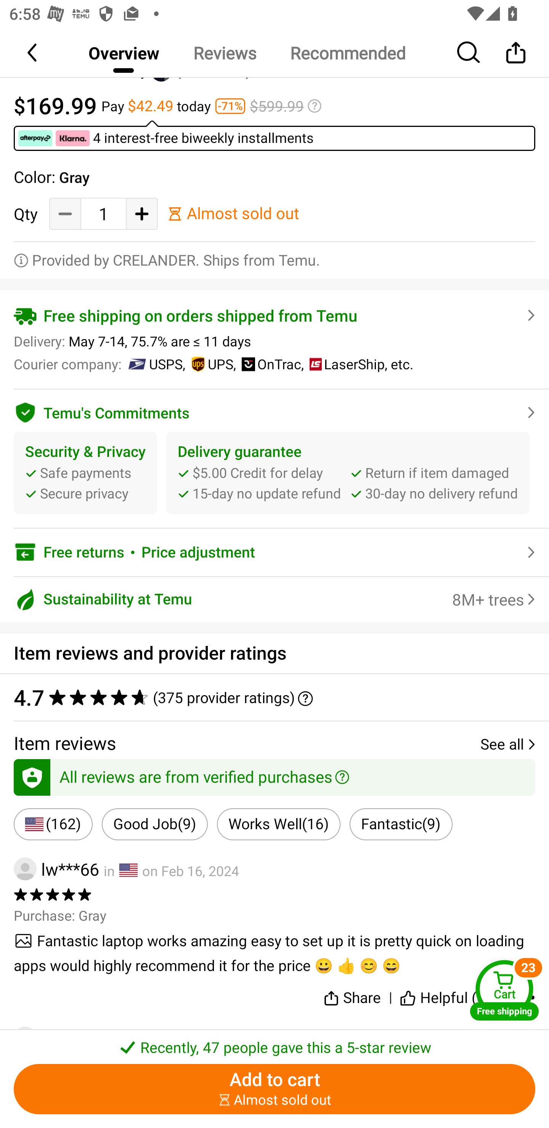  I want to click on Cart Free shipping Cart, so click(504, 990).